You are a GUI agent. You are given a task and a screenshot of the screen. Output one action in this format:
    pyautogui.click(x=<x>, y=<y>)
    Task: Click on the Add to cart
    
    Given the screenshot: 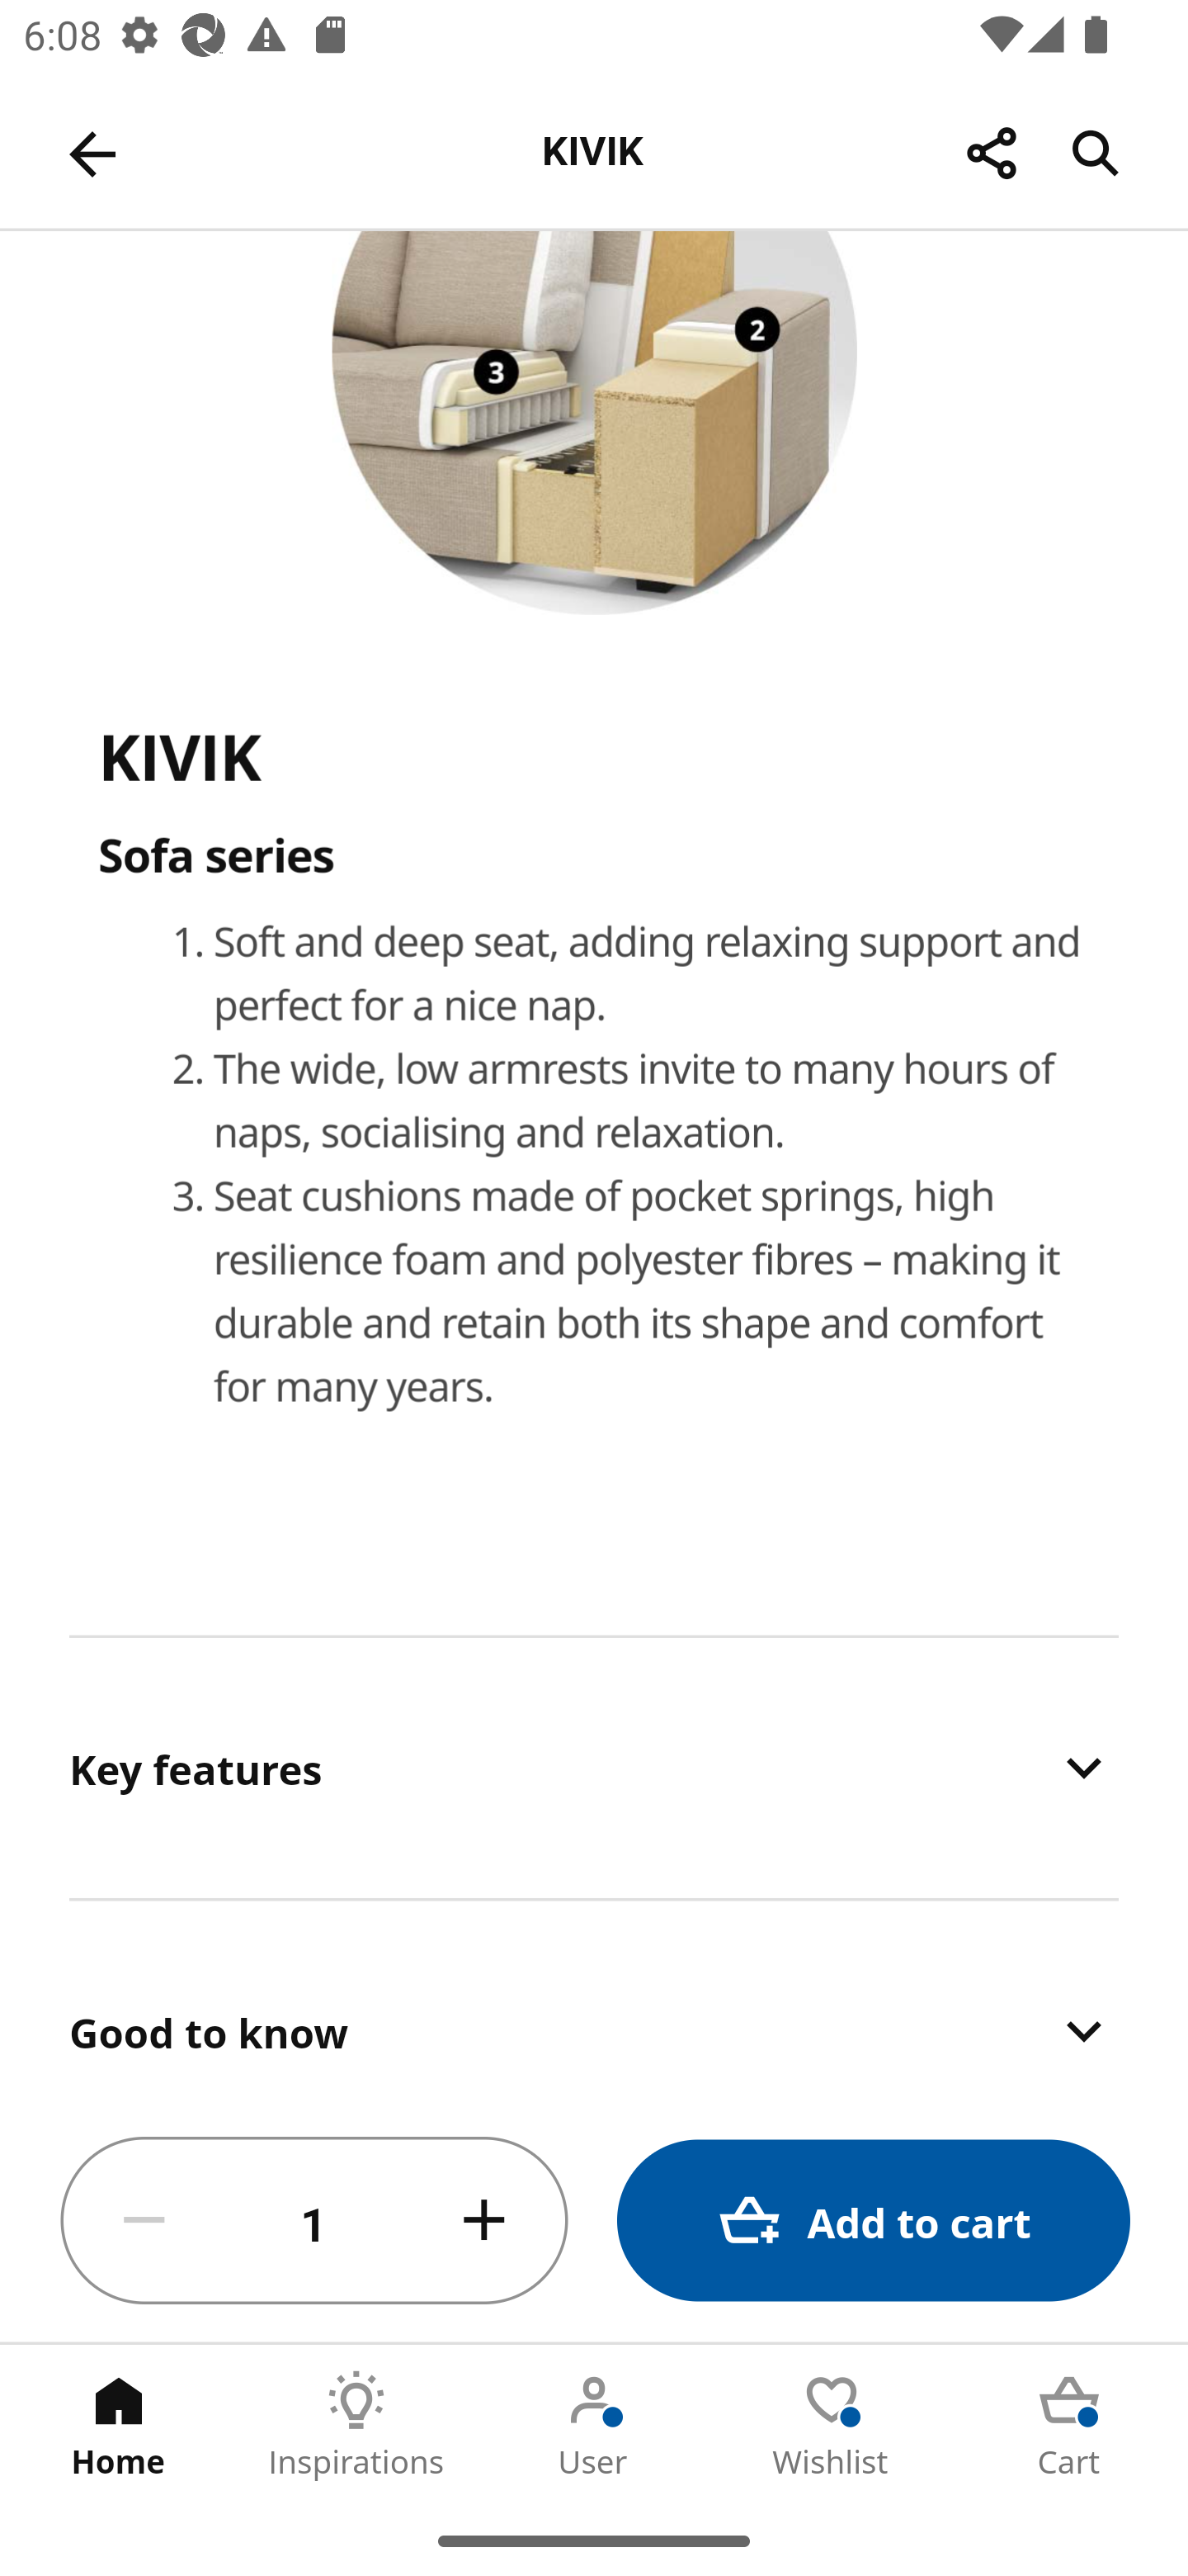 What is the action you would take?
    pyautogui.click(x=873, y=2221)
    